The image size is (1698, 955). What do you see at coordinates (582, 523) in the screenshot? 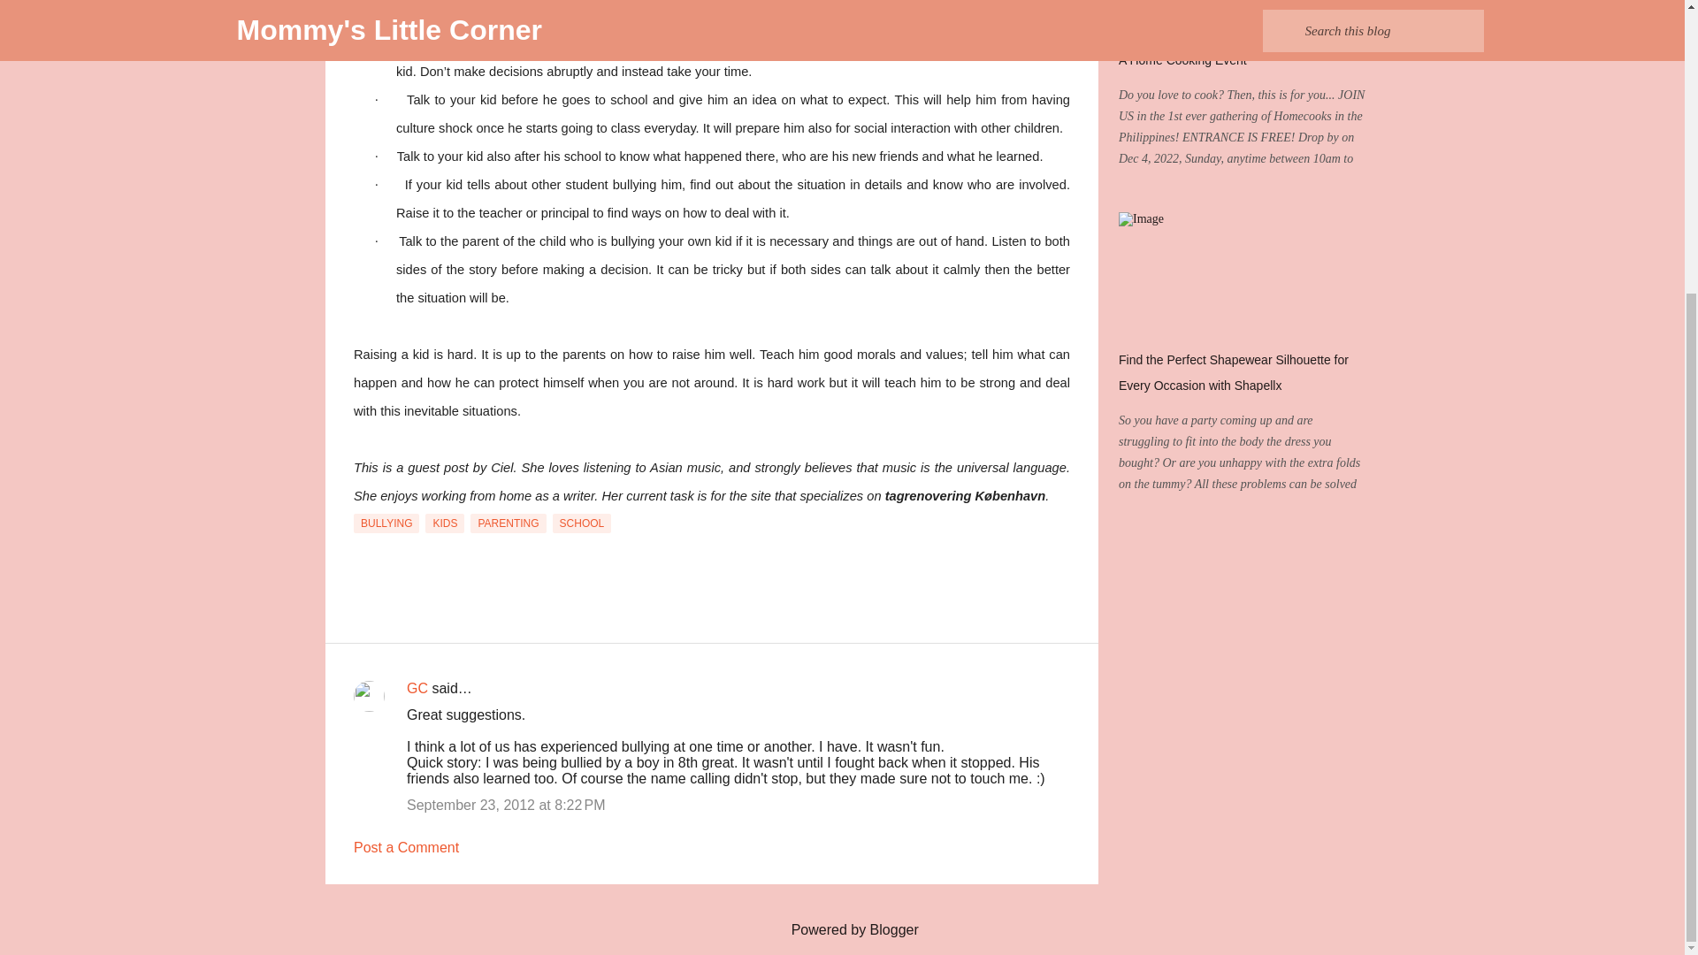
I see `SCHOOL` at bounding box center [582, 523].